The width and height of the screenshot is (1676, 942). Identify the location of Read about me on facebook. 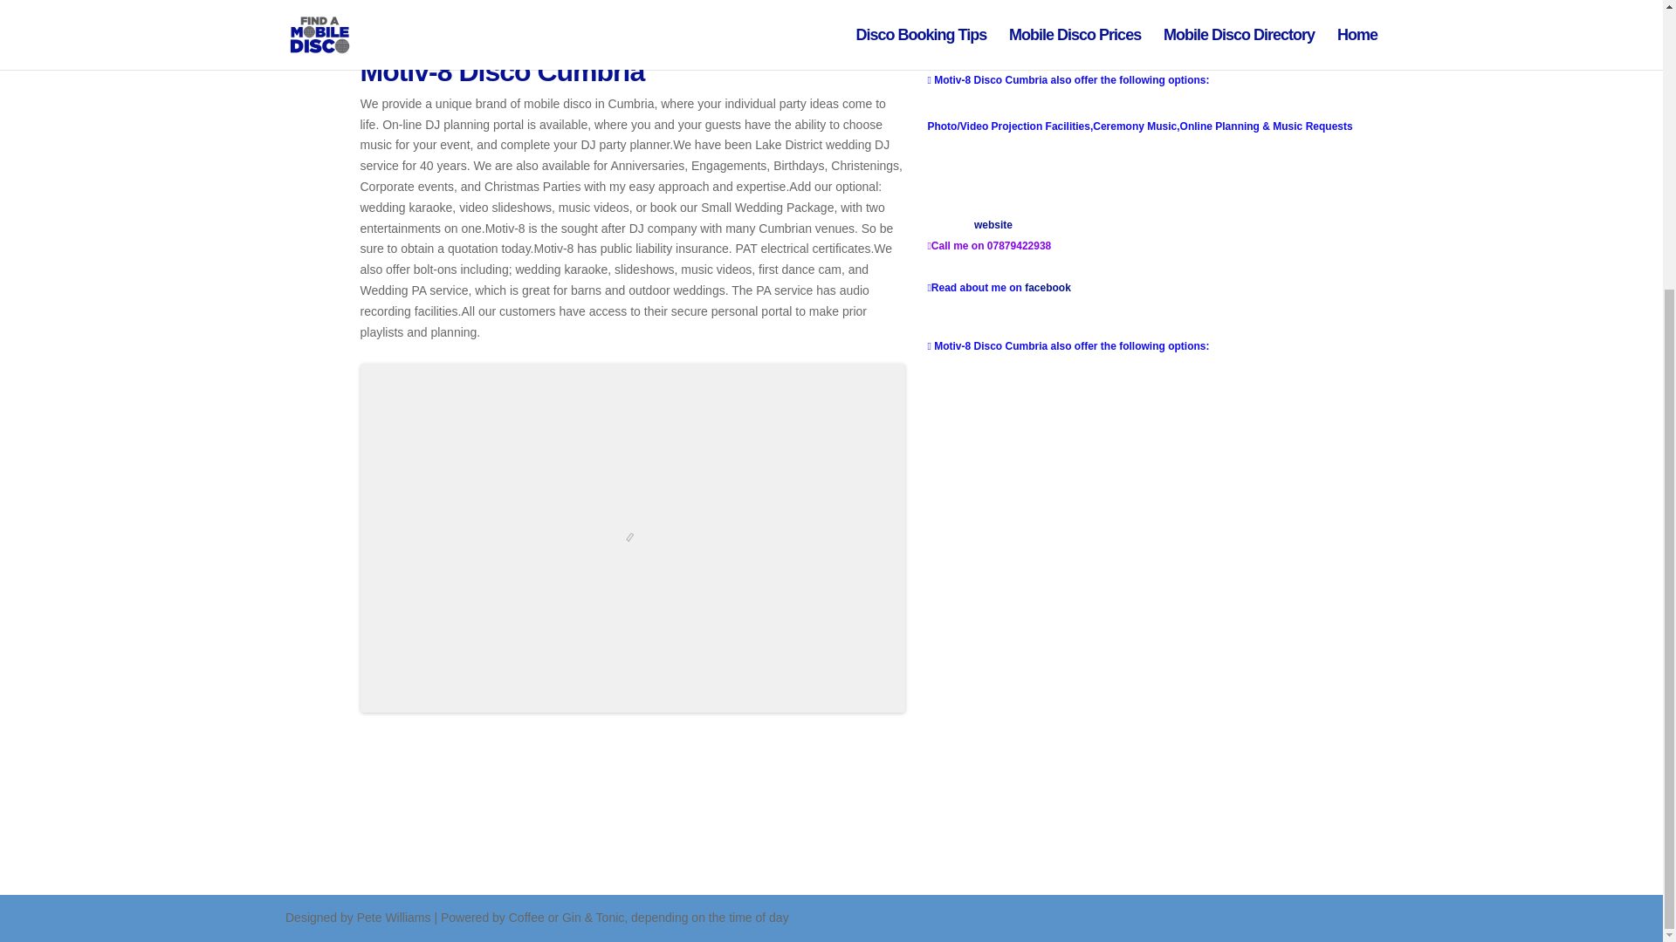
(999, 288).